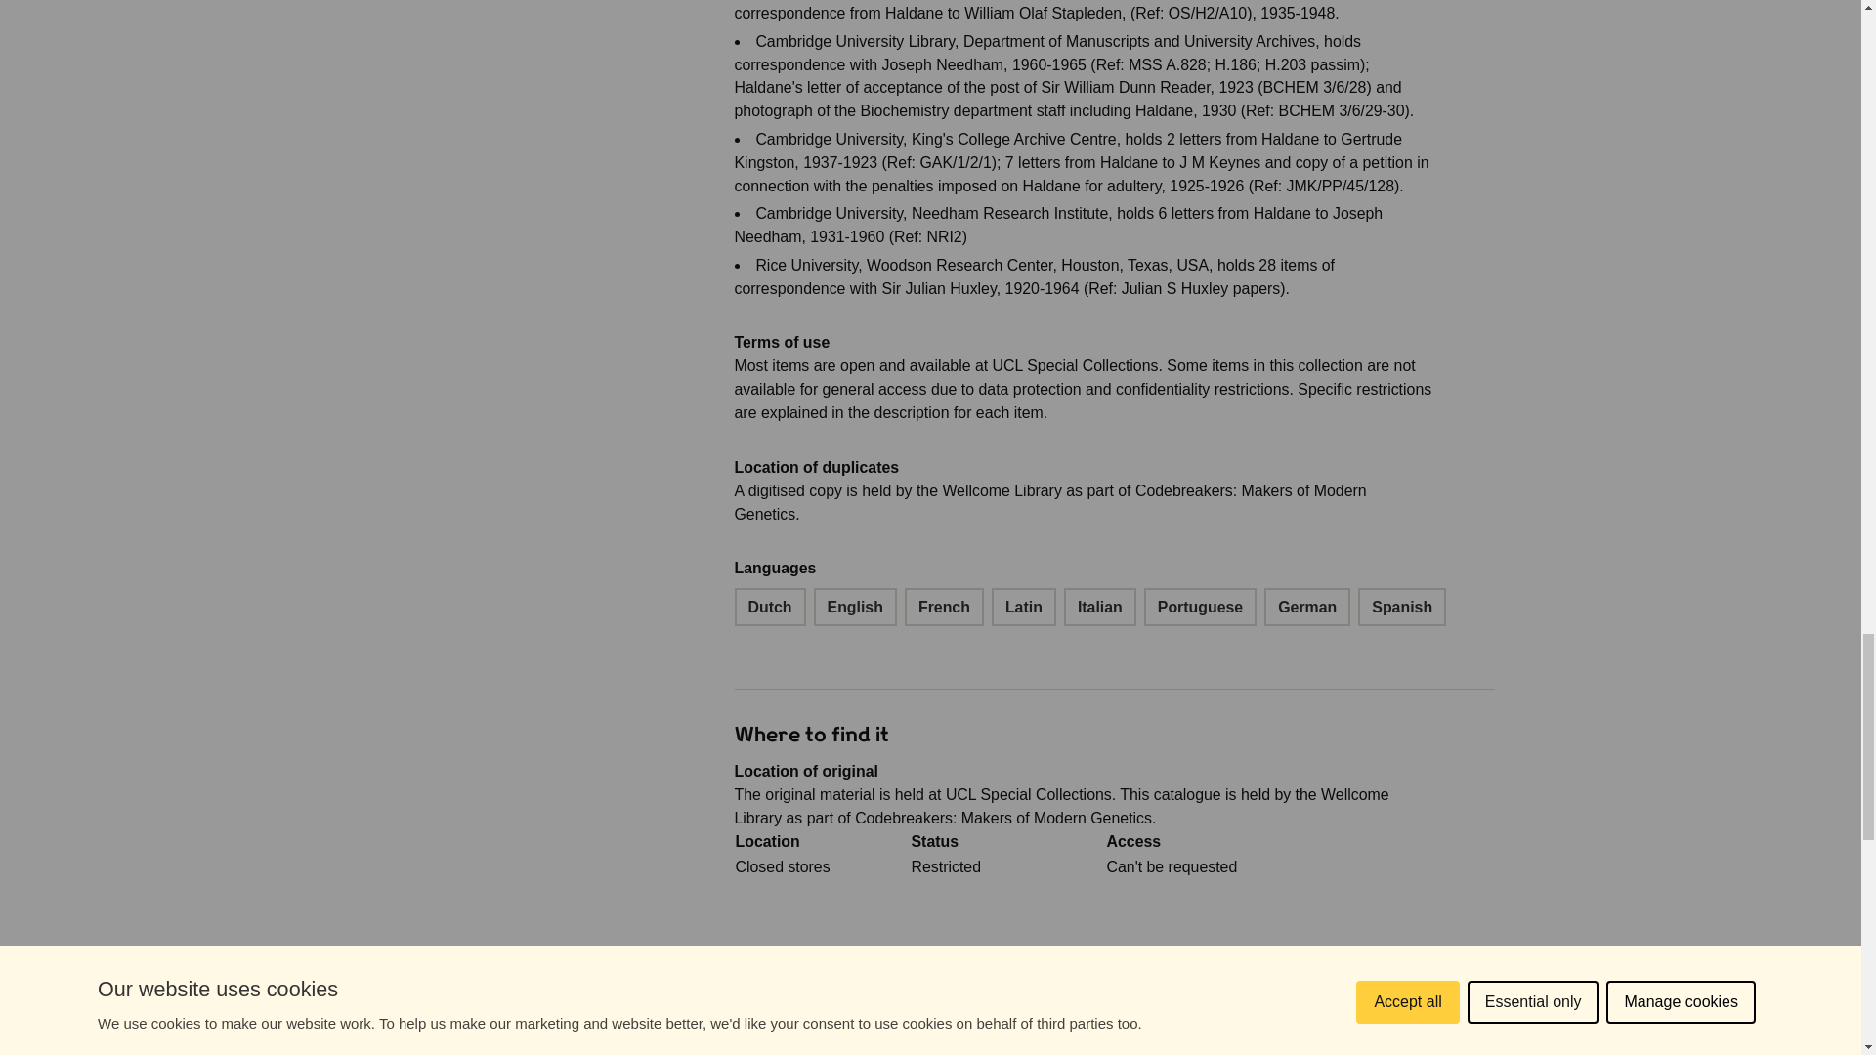  I want to click on German, so click(1307, 607).